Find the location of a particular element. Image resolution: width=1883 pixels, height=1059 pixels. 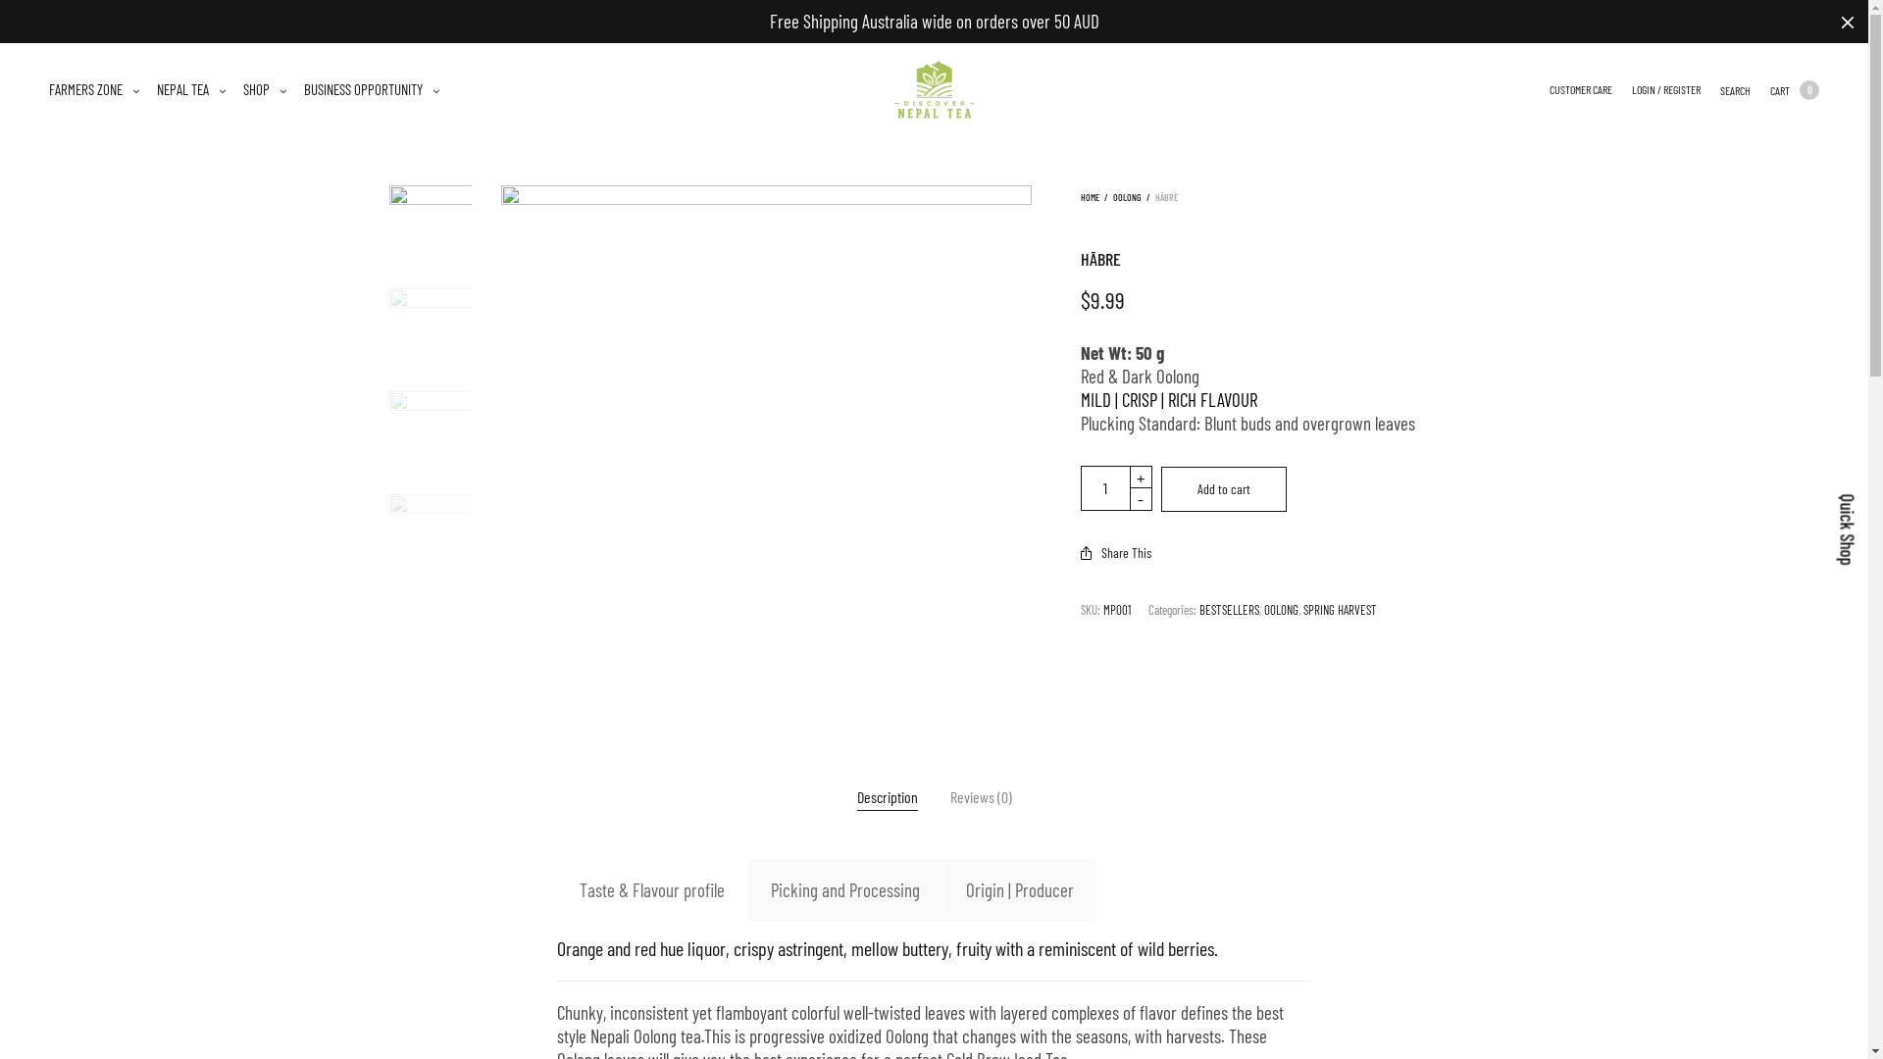

OOLONG is located at coordinates (1128, 197).